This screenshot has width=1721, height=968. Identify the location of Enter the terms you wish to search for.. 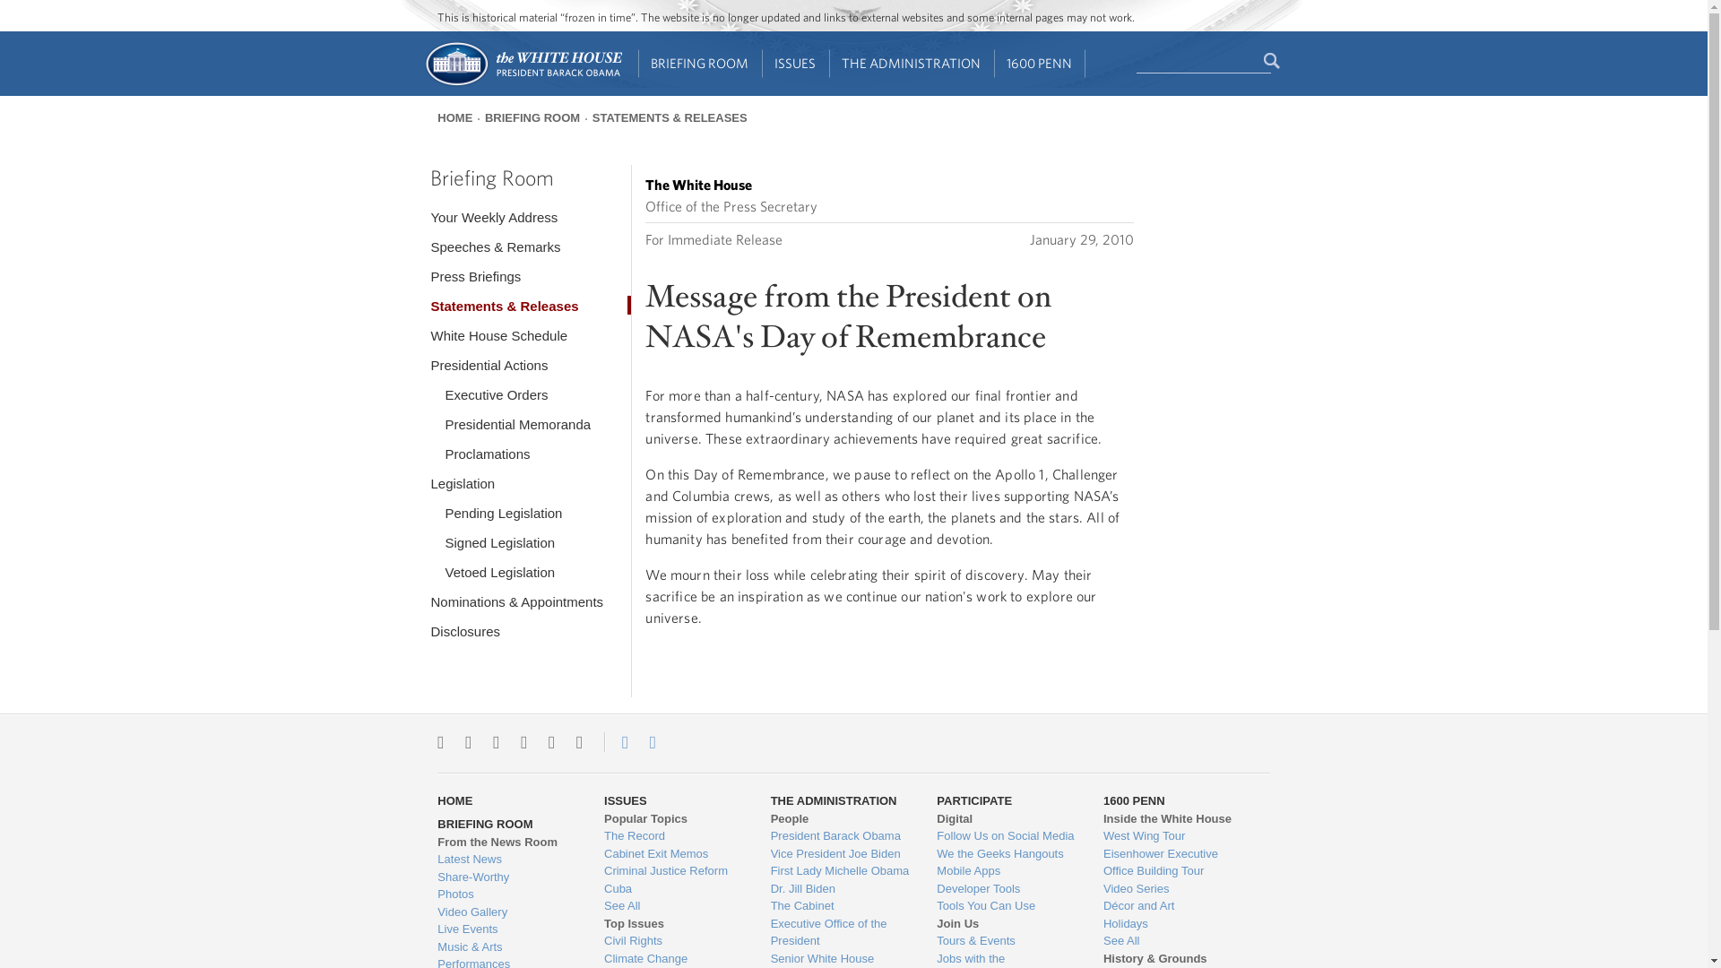
(1203, 62).